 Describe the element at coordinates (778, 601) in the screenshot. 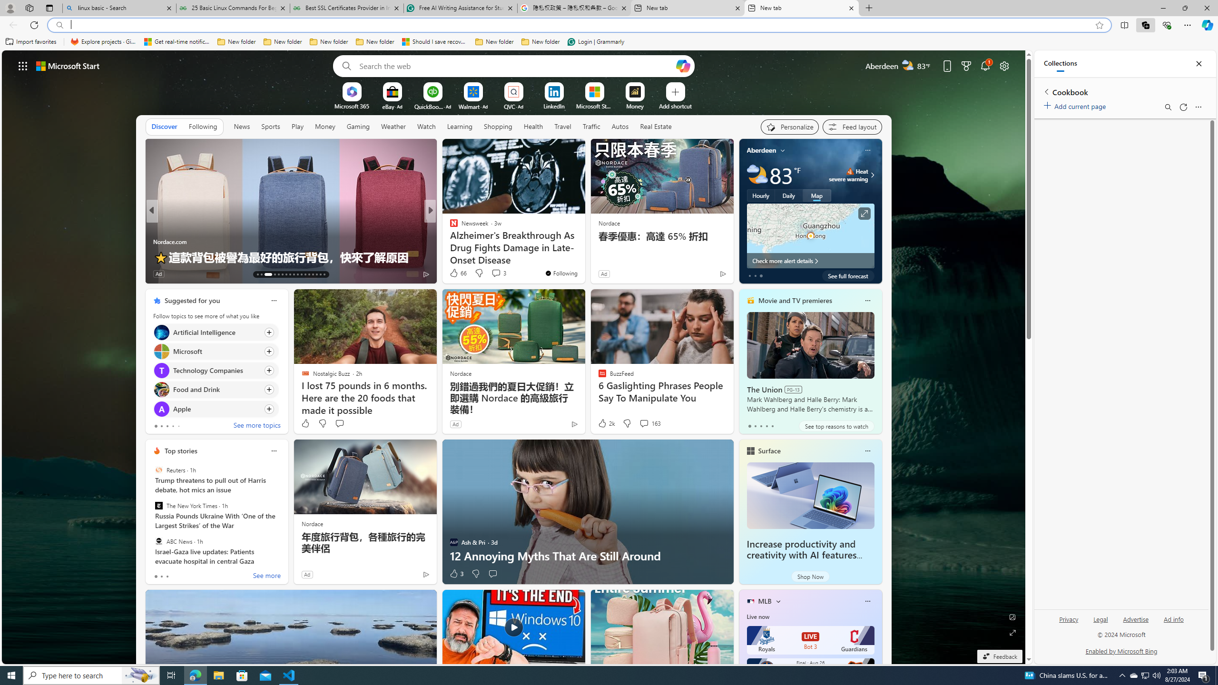

I see `More interests` at that location.